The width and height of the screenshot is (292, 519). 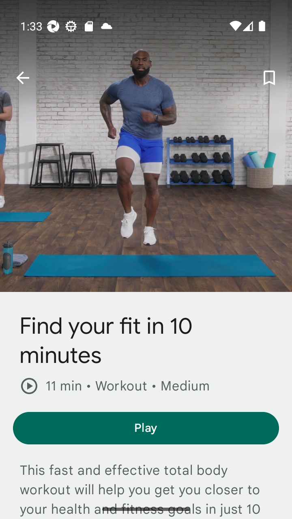 I want to click on Play, so click(x=146, y=428).